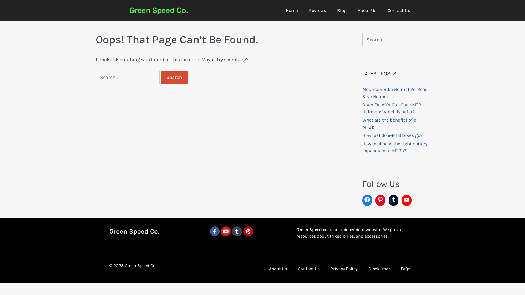 The image size is (525, 295). What do you see at coordinates (159, 11) in the screenshot?
I see `Untitled-1` at bounding box center [159, 11].